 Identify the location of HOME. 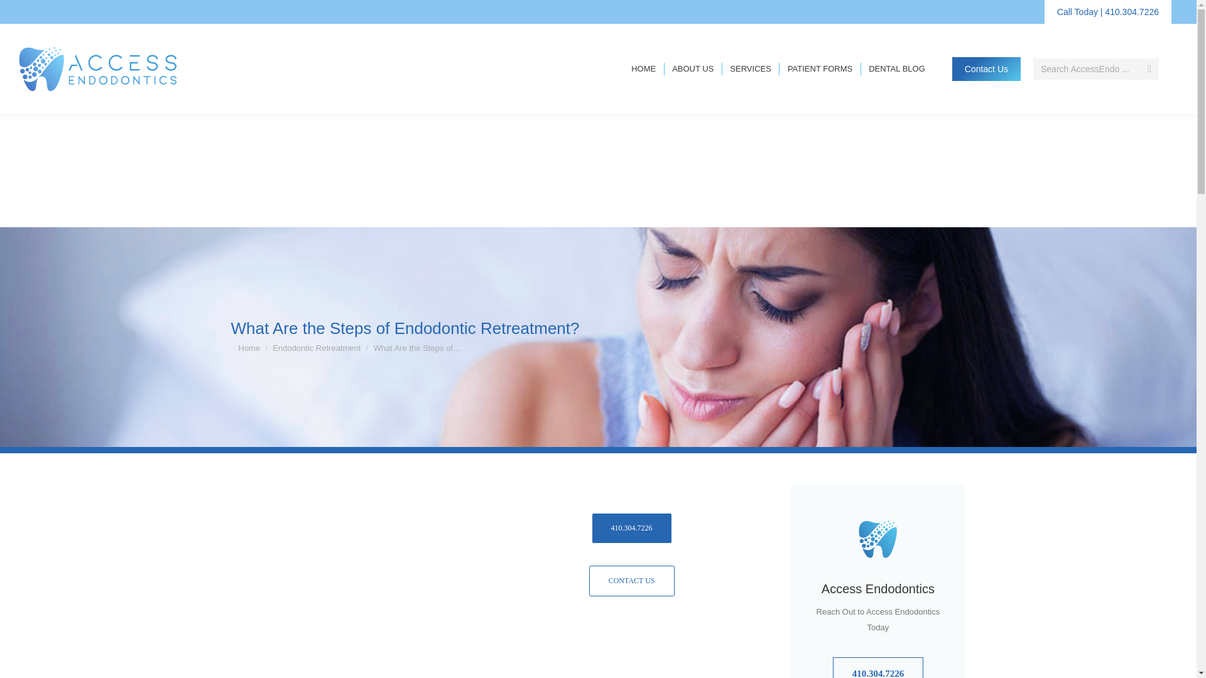
(643, 69).